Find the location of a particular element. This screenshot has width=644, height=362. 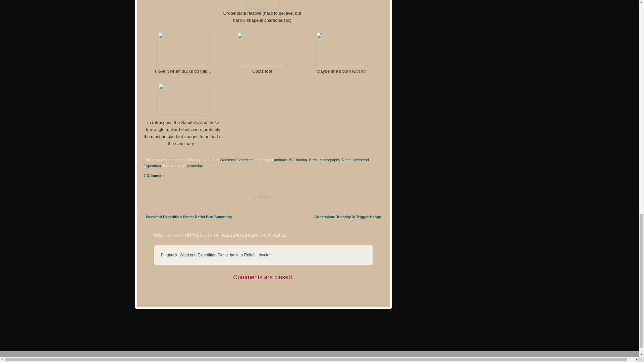

birding is located at coordinates (301, 160).